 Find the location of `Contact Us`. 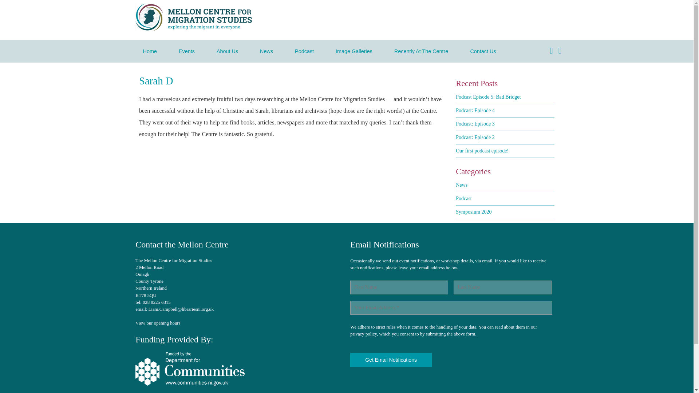

Contact Us is located at coordinates (483, 51).